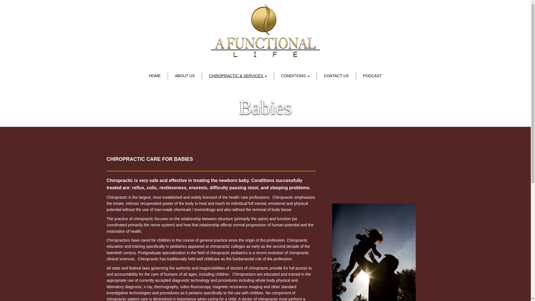 Image resolution: width=535 pixels, height=301 pixels. What do you see at coordinates (295, 76) in the screenshot?
I see `CONDITIONS` at bounding box center [295, 76].